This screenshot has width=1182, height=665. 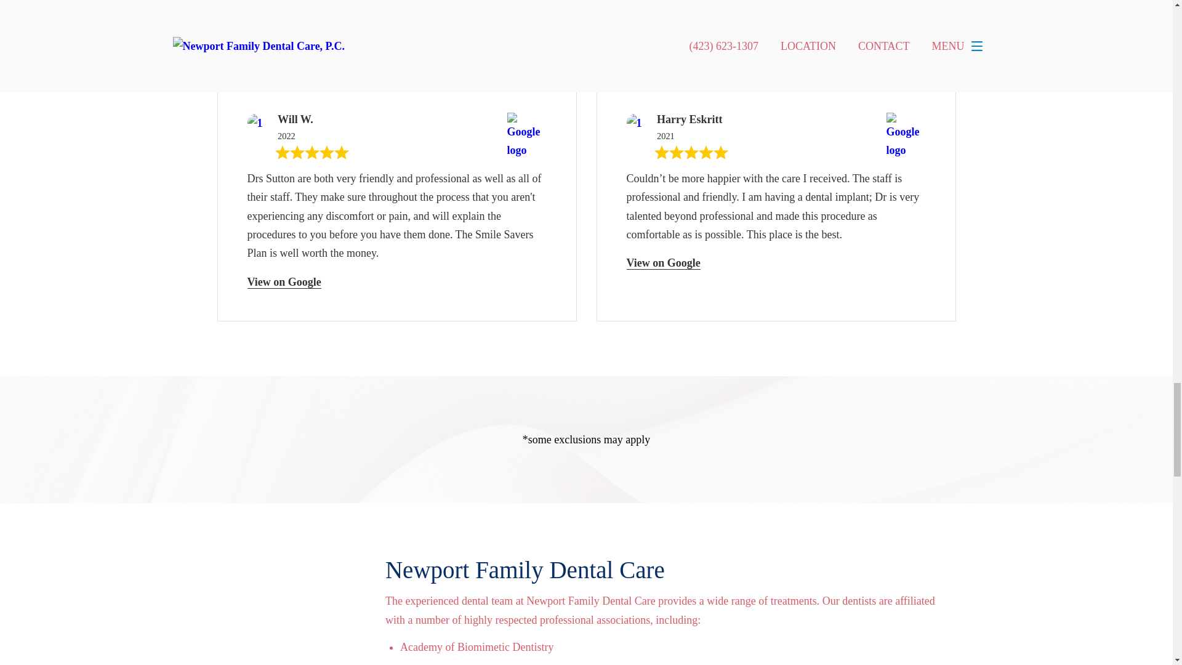 What do you see at coordinates (664, 263) in the screenshot?
I see `View on Google` at bounding box center [664, 263].